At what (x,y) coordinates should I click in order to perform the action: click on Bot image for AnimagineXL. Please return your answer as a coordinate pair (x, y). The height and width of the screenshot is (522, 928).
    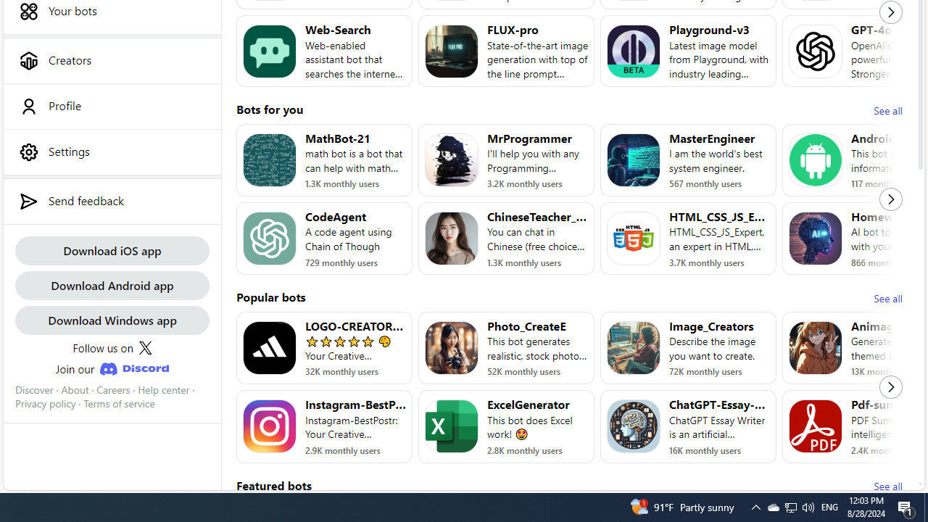
    Looking at the image, I should click on (815, 348).